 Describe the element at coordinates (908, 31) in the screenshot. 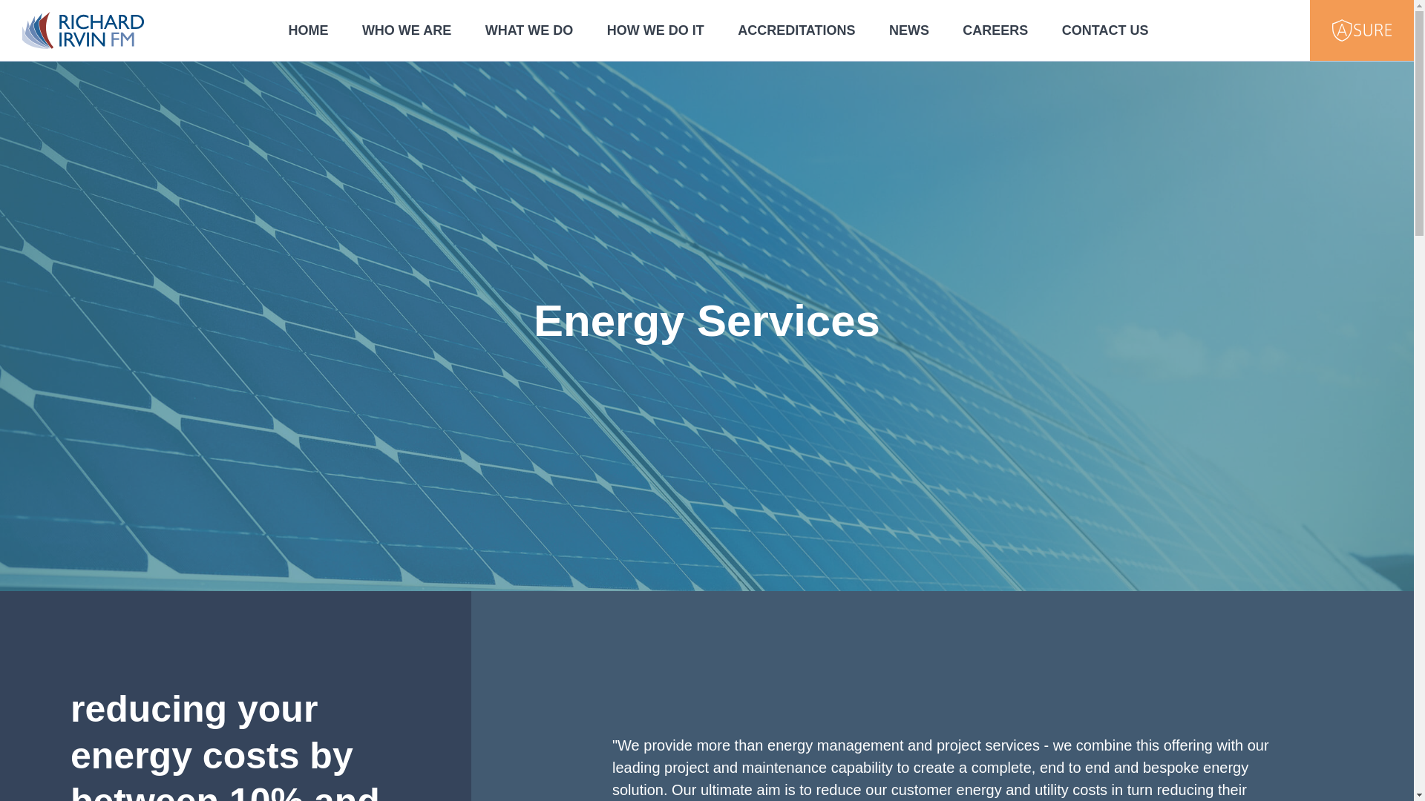

I see `NEWS` at that location.